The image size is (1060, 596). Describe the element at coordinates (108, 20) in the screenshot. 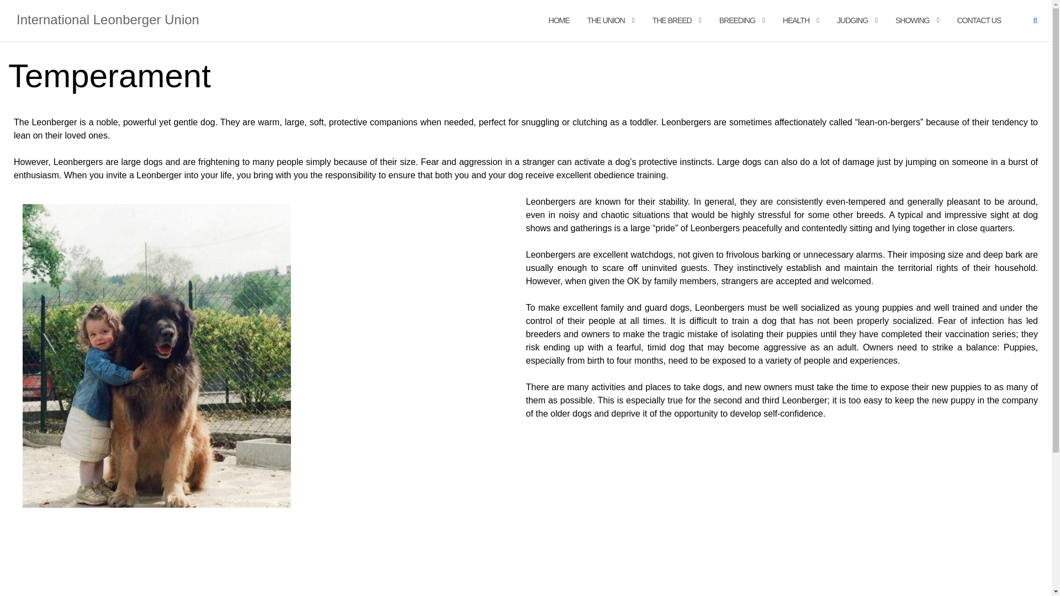

I see `International Leonberger Union` at that location.